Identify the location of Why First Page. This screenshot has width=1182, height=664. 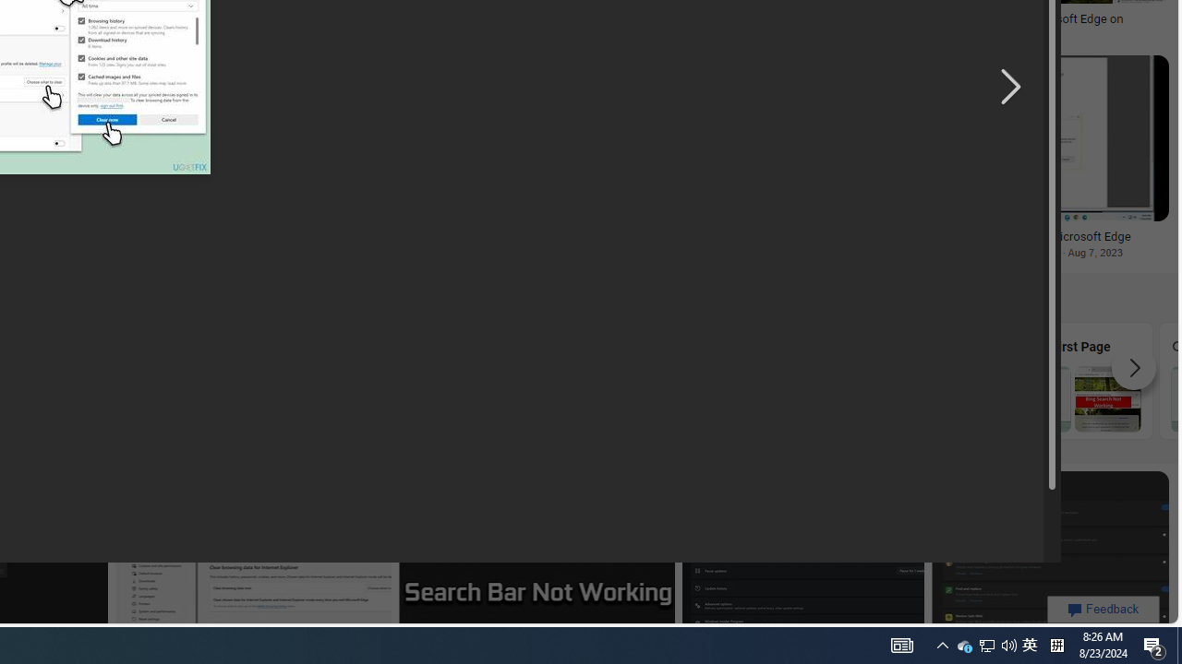
(1073, 380).